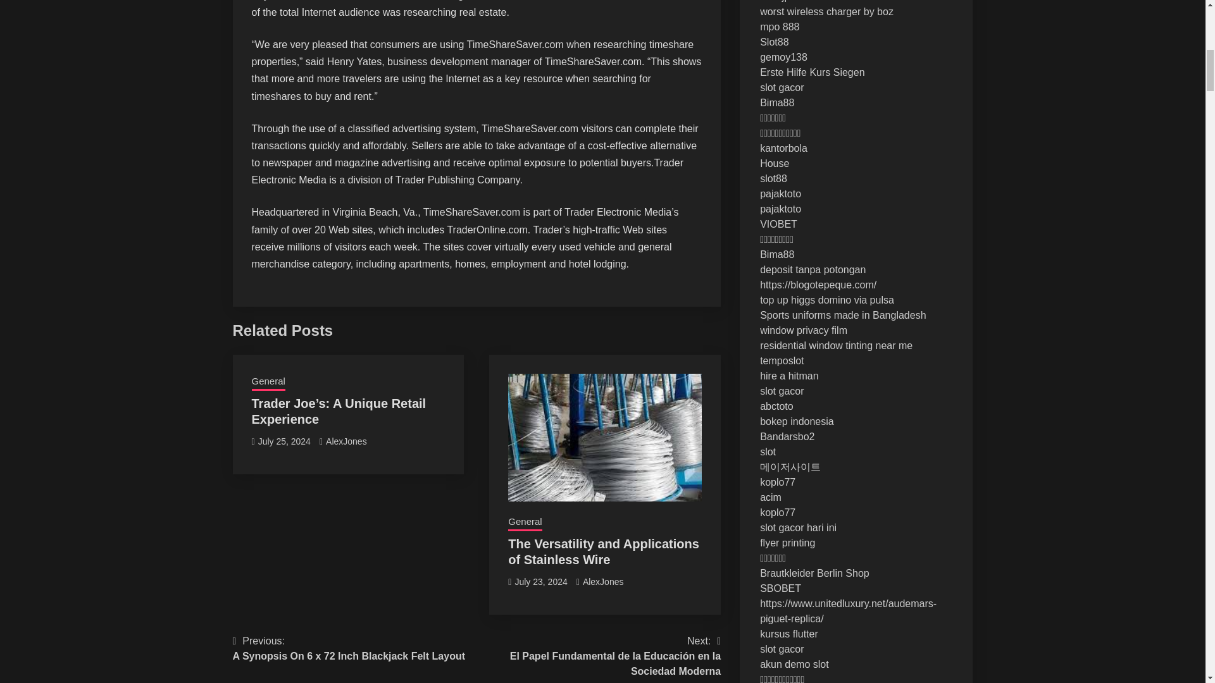 The width and height of the screenshot is (1215, 683). I want to click on July 23, 2024, so click(284, 441).